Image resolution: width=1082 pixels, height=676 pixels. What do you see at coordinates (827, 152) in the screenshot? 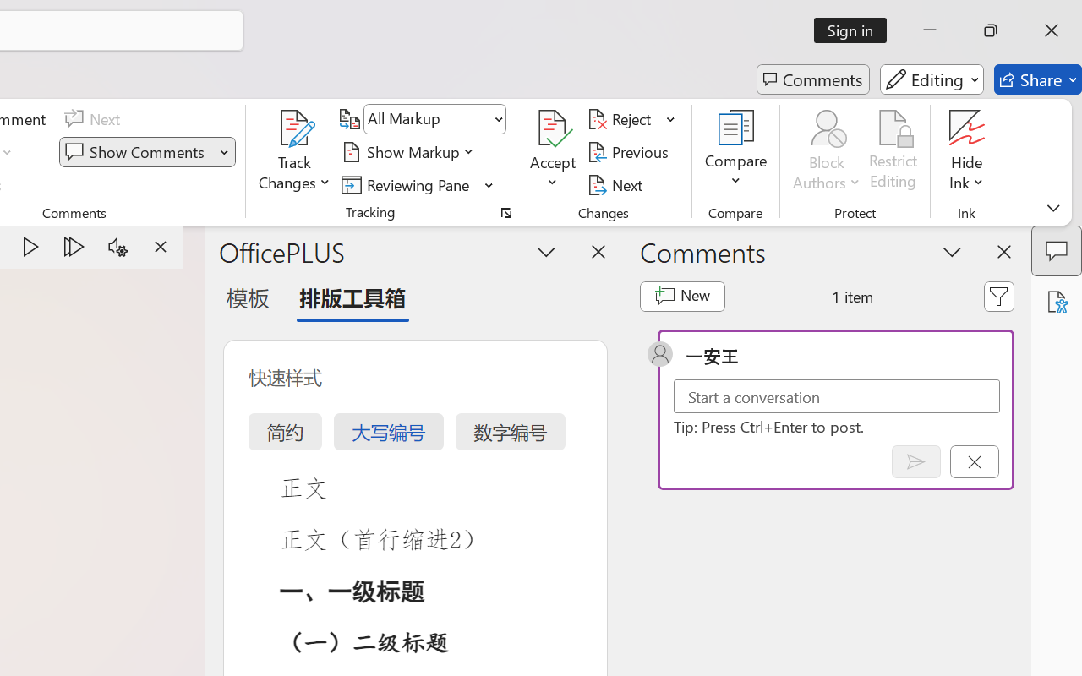
I see `Block Authors` at bounding box center [827, 152].